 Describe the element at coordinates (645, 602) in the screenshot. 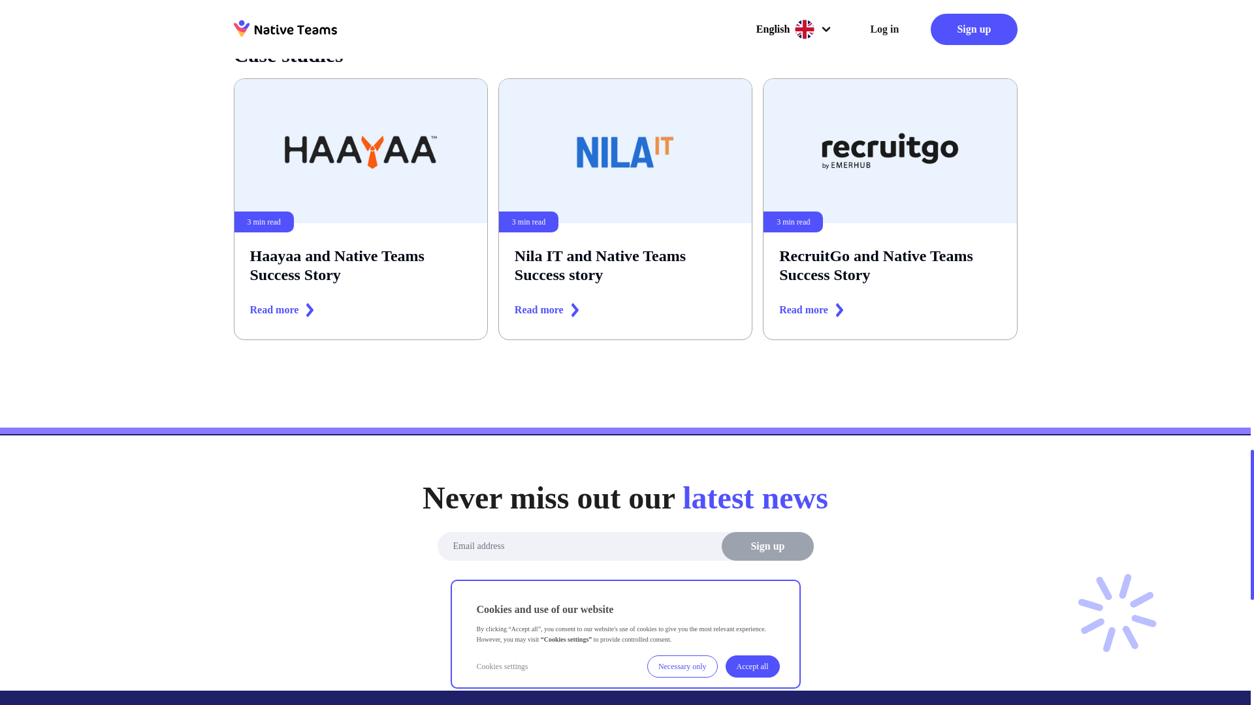

I see `Terms of Service` at that location.